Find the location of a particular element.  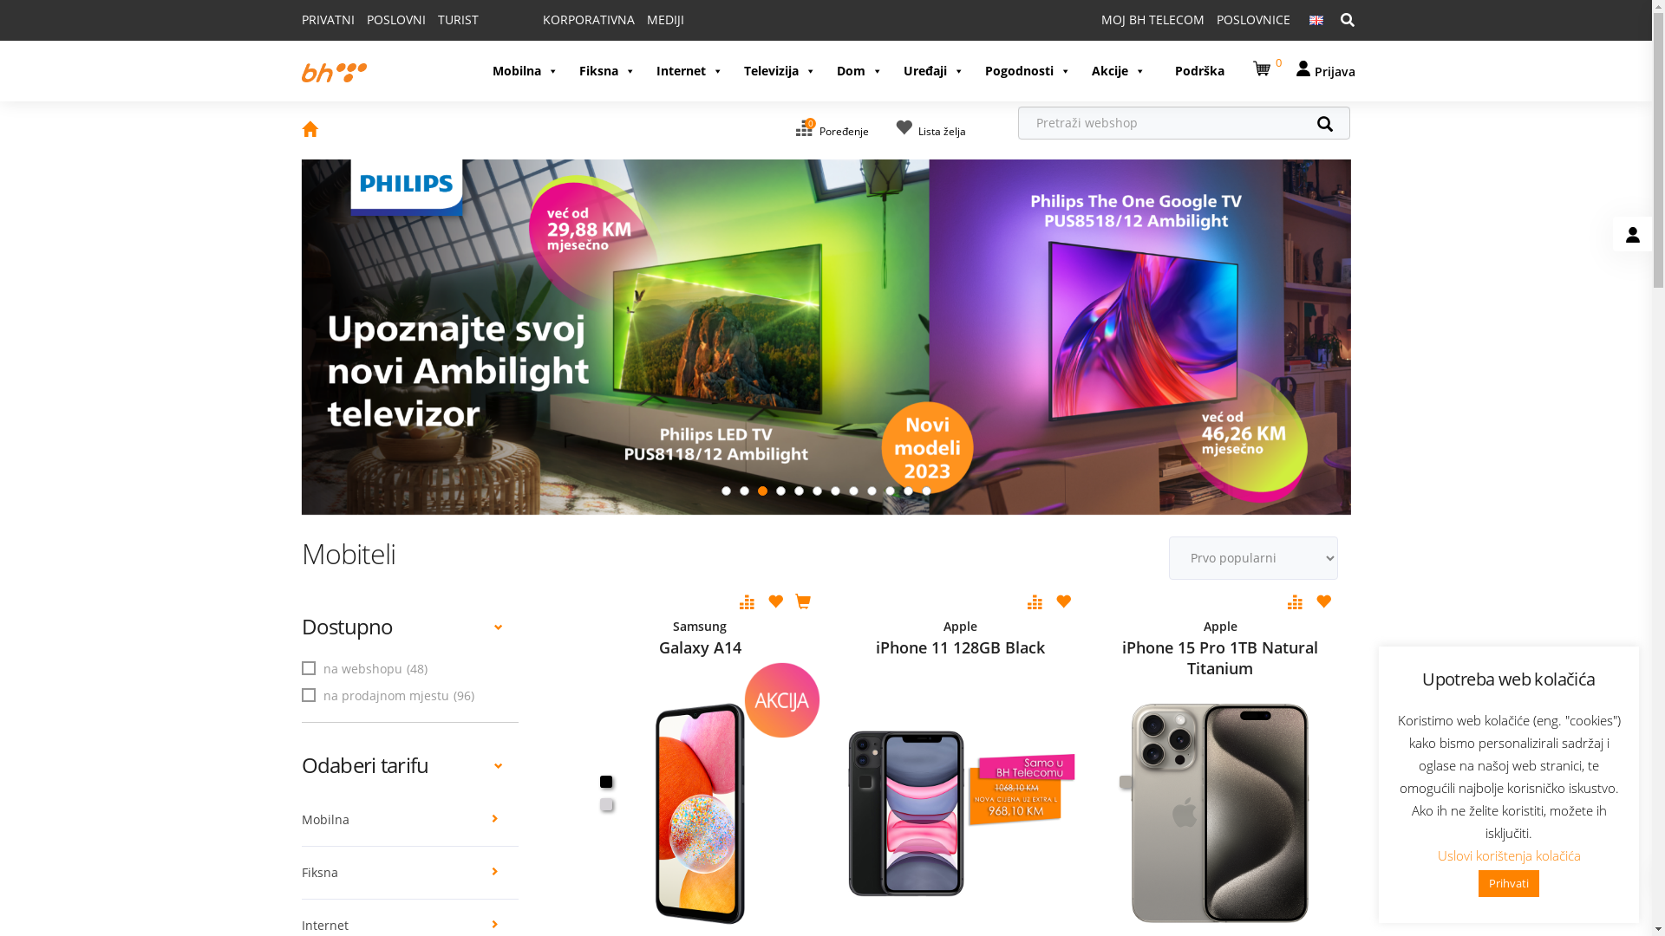

Prijava is located at coordinates (1325, 71).